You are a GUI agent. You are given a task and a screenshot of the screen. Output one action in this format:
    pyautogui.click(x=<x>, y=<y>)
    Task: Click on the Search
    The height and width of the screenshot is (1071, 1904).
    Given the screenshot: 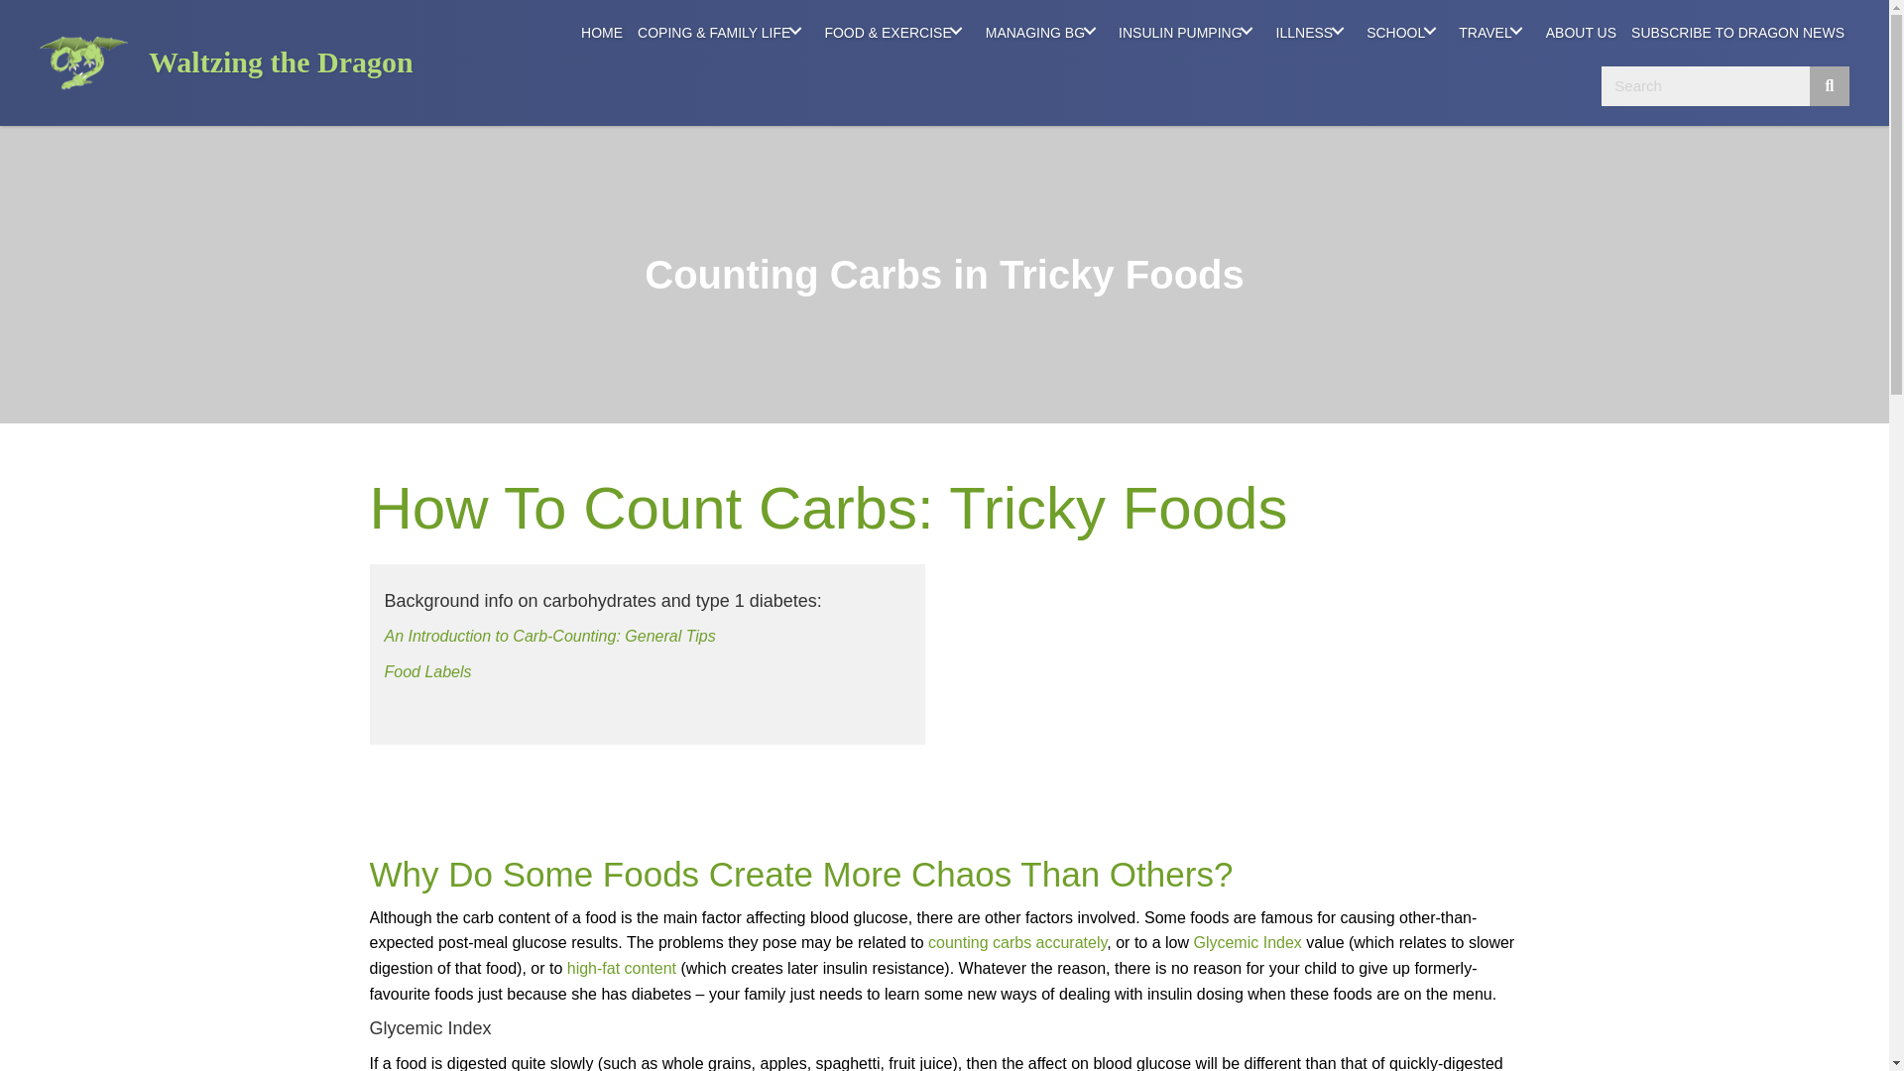 What is the action you would take?
    pyautogui.click(x=1706, y=85)
    